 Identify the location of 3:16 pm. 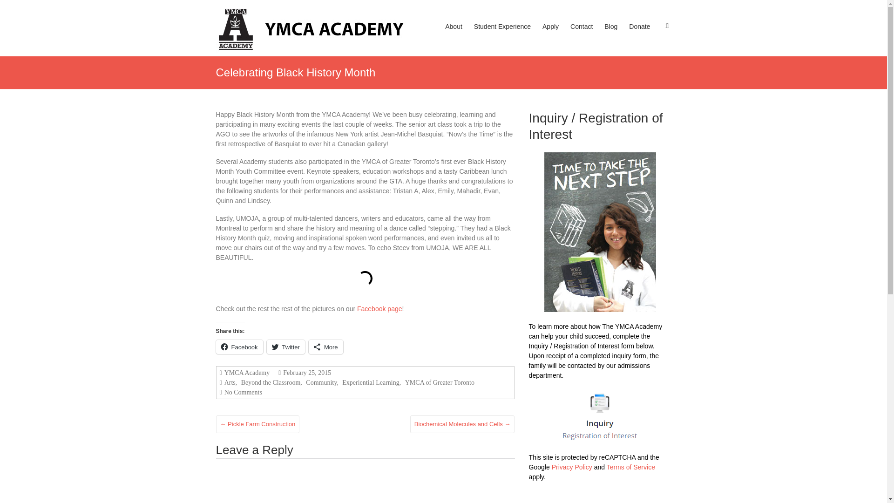
(305, 373).